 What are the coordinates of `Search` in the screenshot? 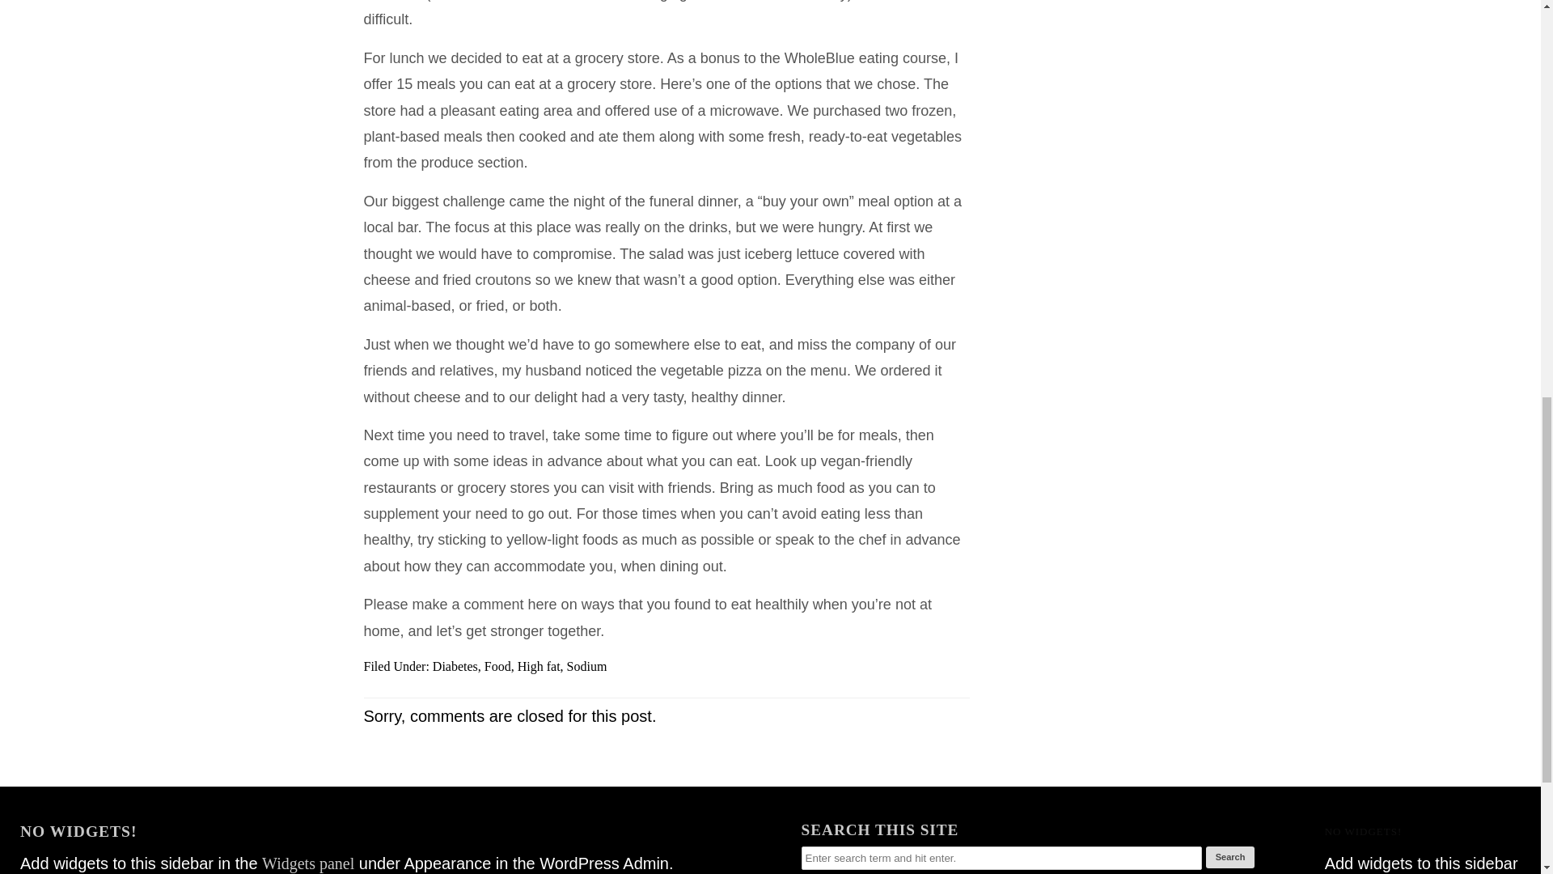 It's located at (1230, 858).